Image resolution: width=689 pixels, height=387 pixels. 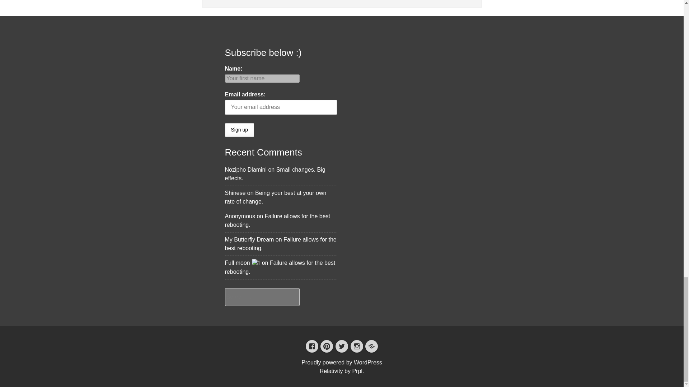 I want to click on Proudly powered by WordPress, so click(x=342, y=362).